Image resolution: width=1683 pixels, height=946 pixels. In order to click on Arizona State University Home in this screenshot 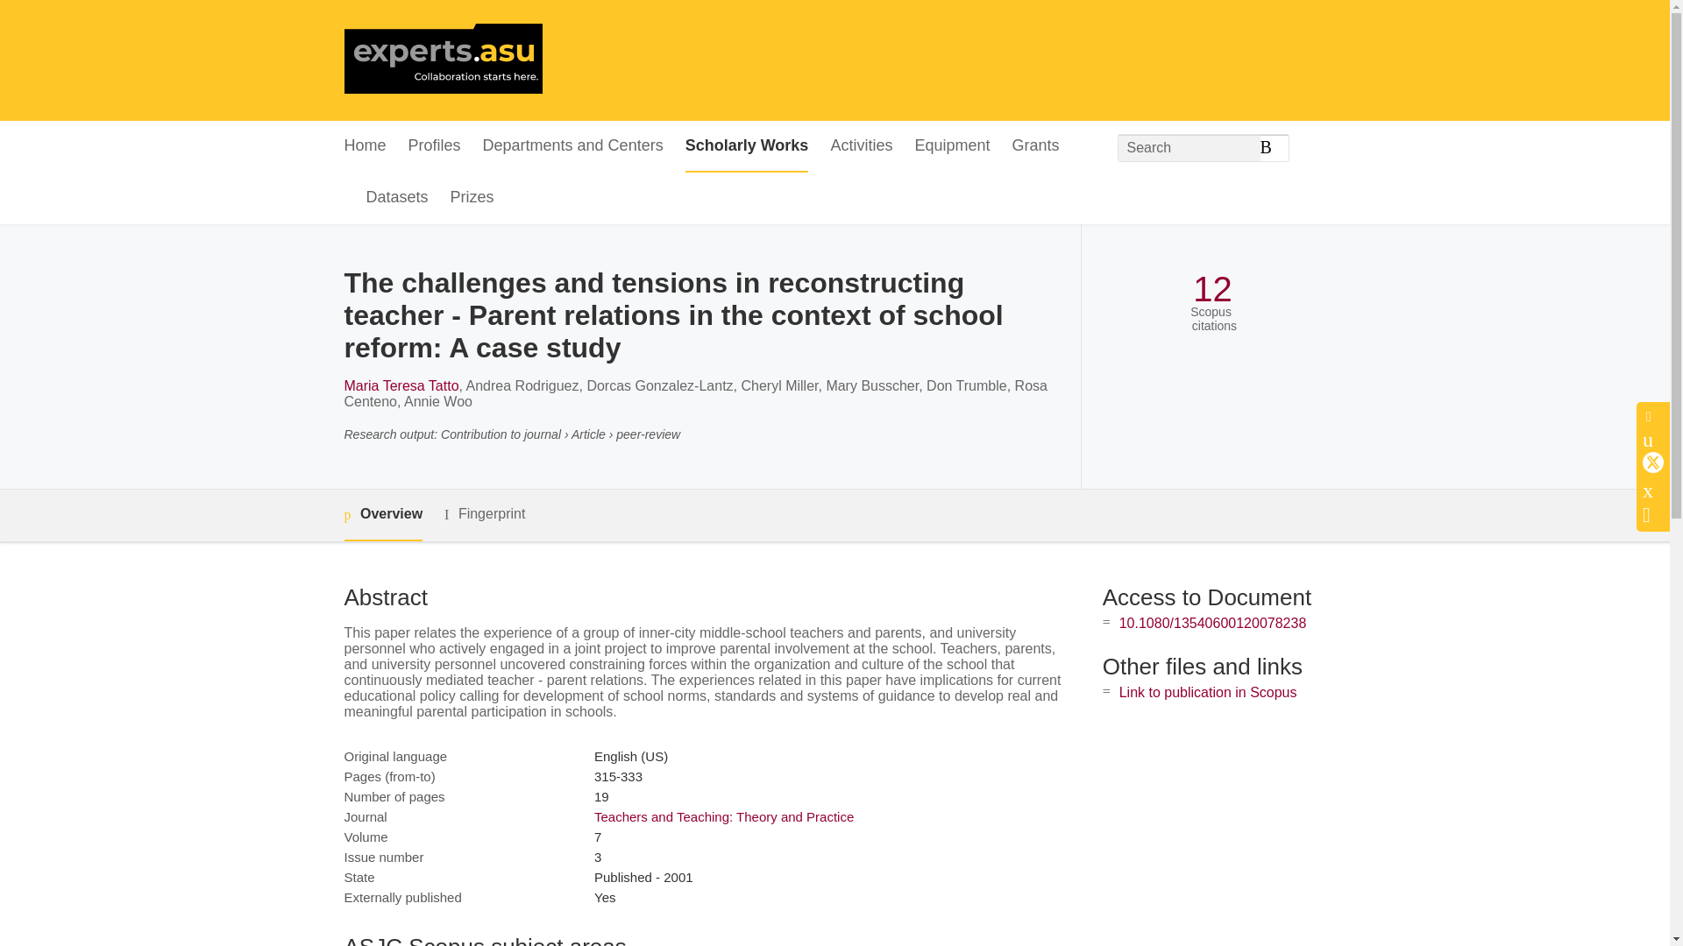, I will do `click(442, 60)`.